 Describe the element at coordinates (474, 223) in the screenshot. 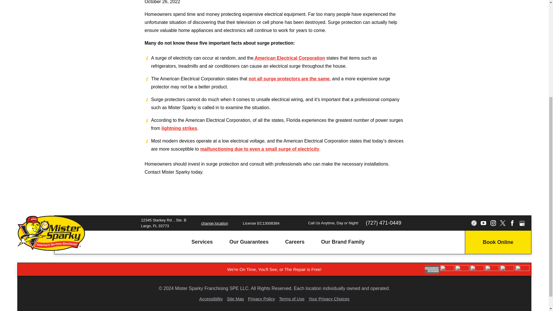

I see `CareerPlug` at that location.